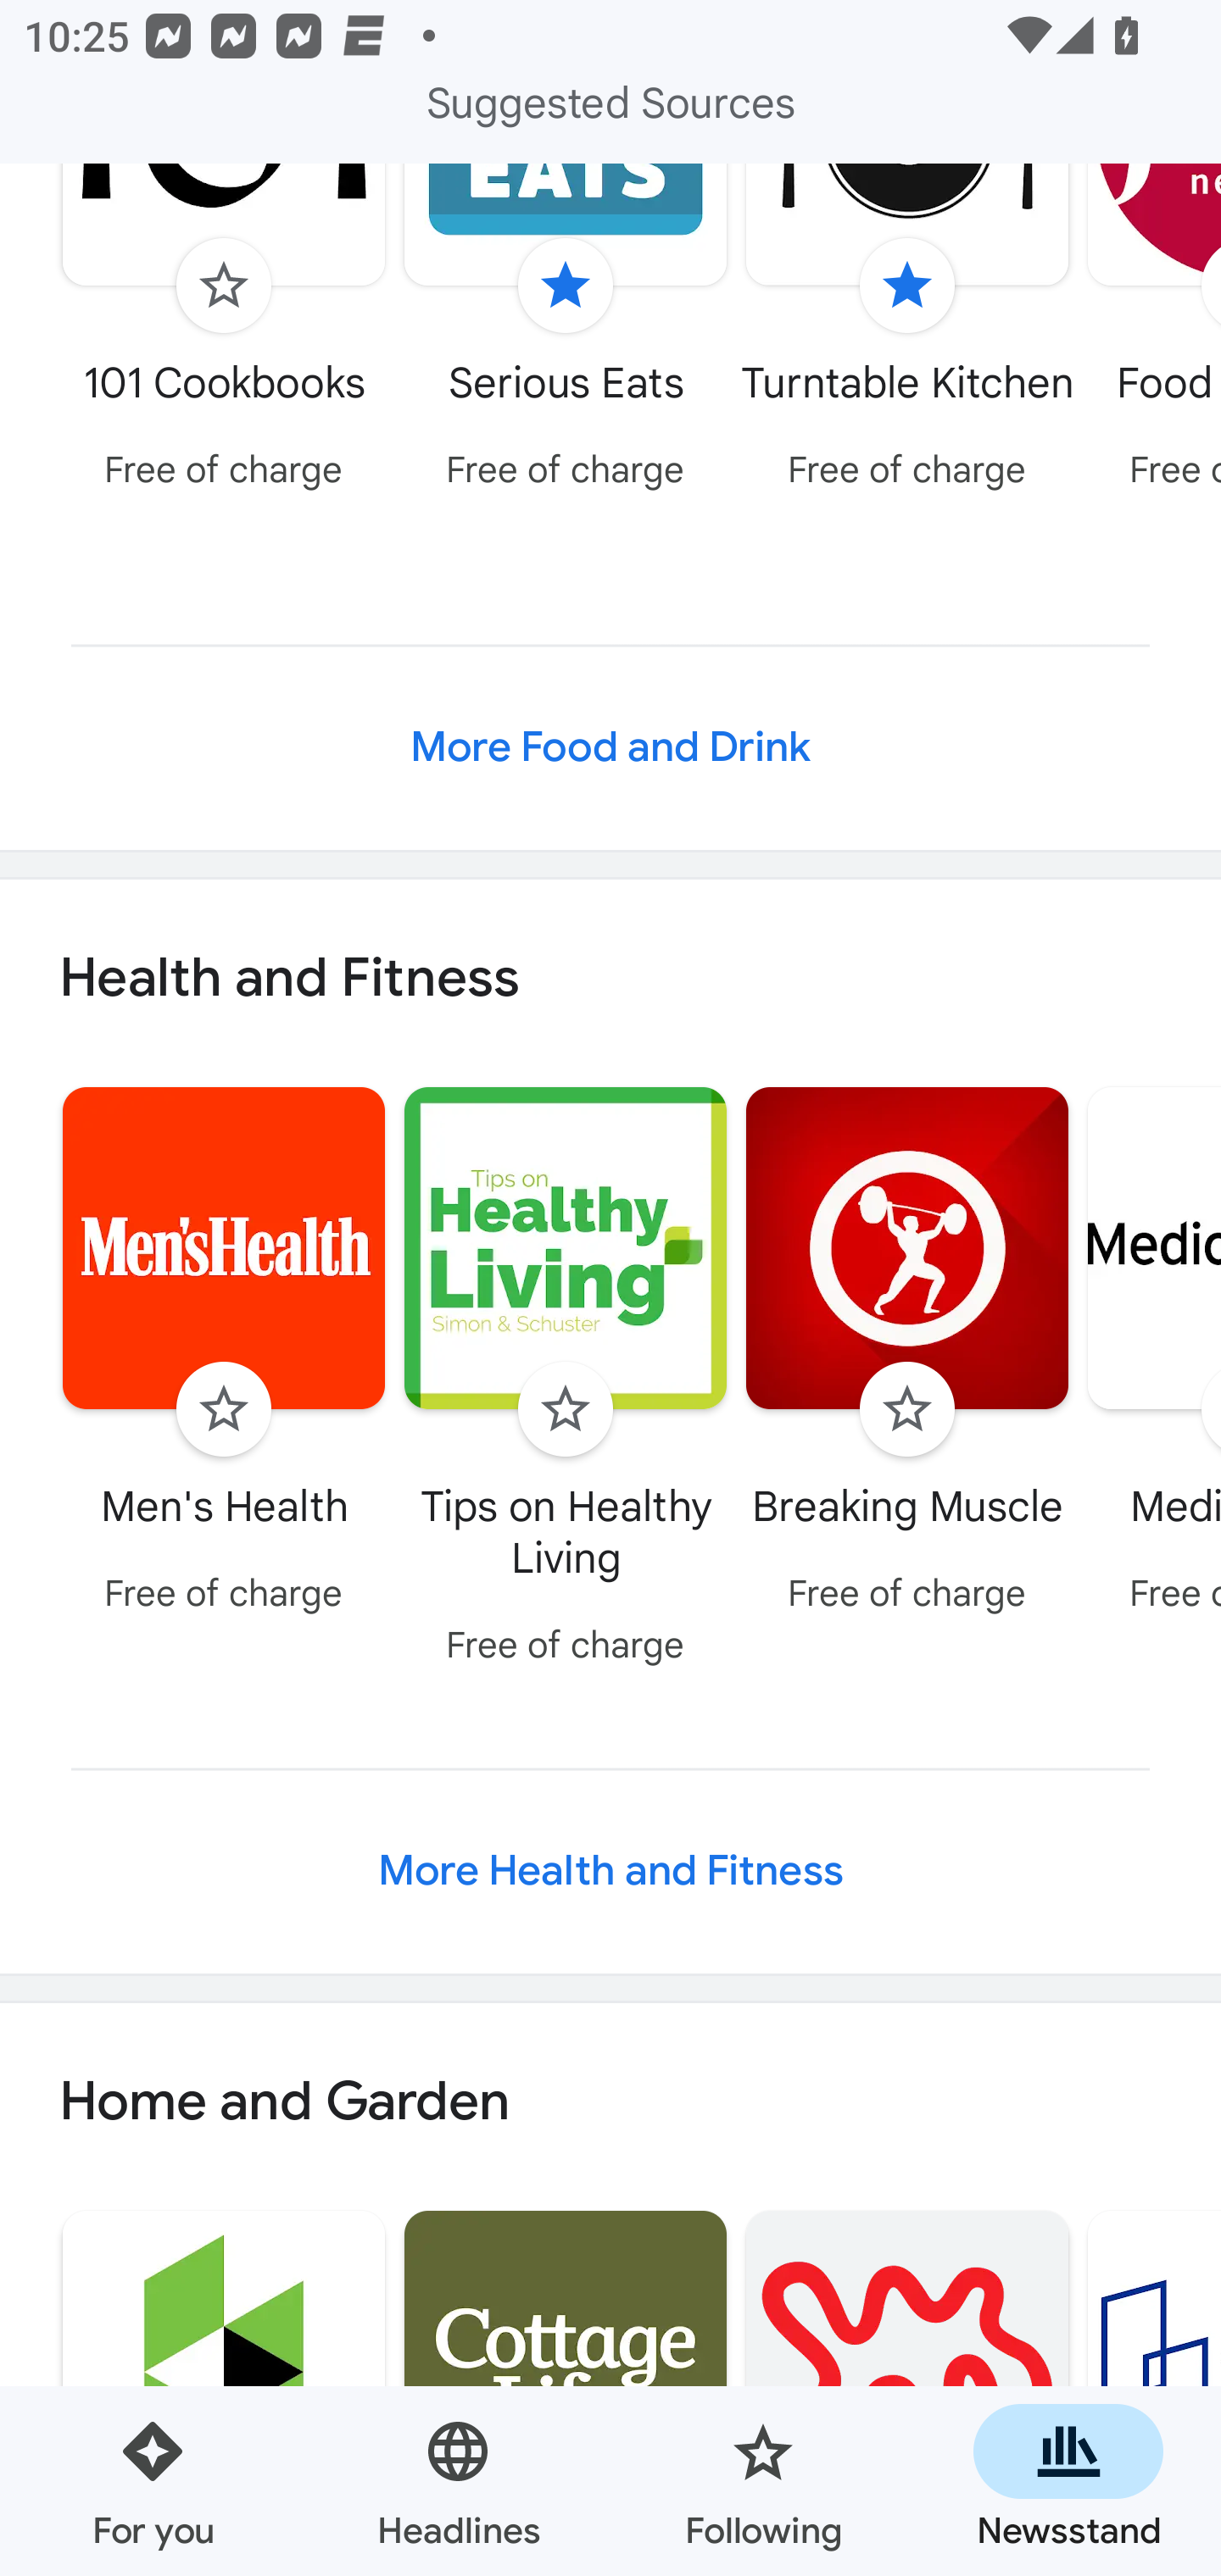 This screenshot has height=2576, width=1221. What do you see at coordinates (566, 1380) in the screenshot?
I see `Follow Tips on Healthy Living Free of charge` at bounding box center [566, 1380].